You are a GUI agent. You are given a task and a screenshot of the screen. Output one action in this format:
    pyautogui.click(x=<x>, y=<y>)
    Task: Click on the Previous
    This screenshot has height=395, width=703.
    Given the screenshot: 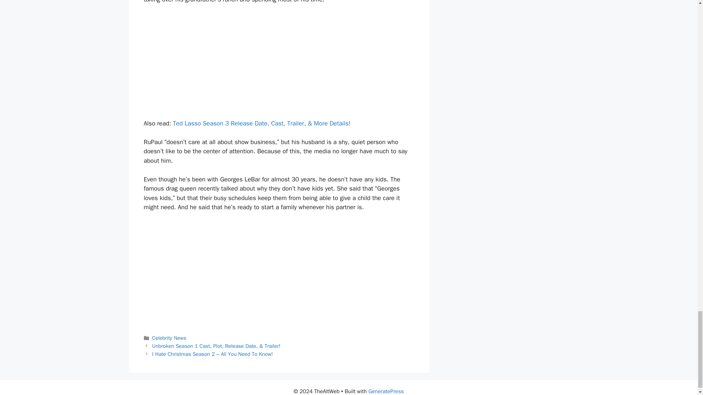 What is the action you would take?
    pyautogui.click(x=216, y=346)
    